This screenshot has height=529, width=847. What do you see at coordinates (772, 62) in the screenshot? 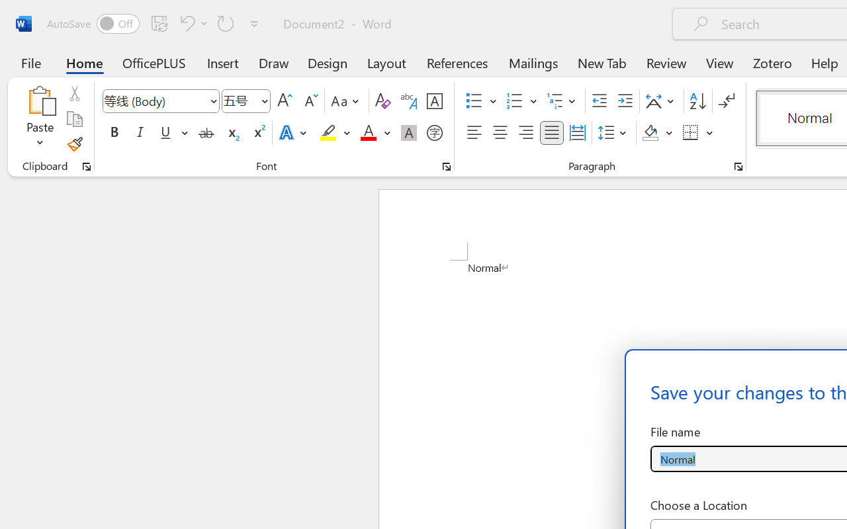
I see `Zotero` at bounding box center [772, 62].